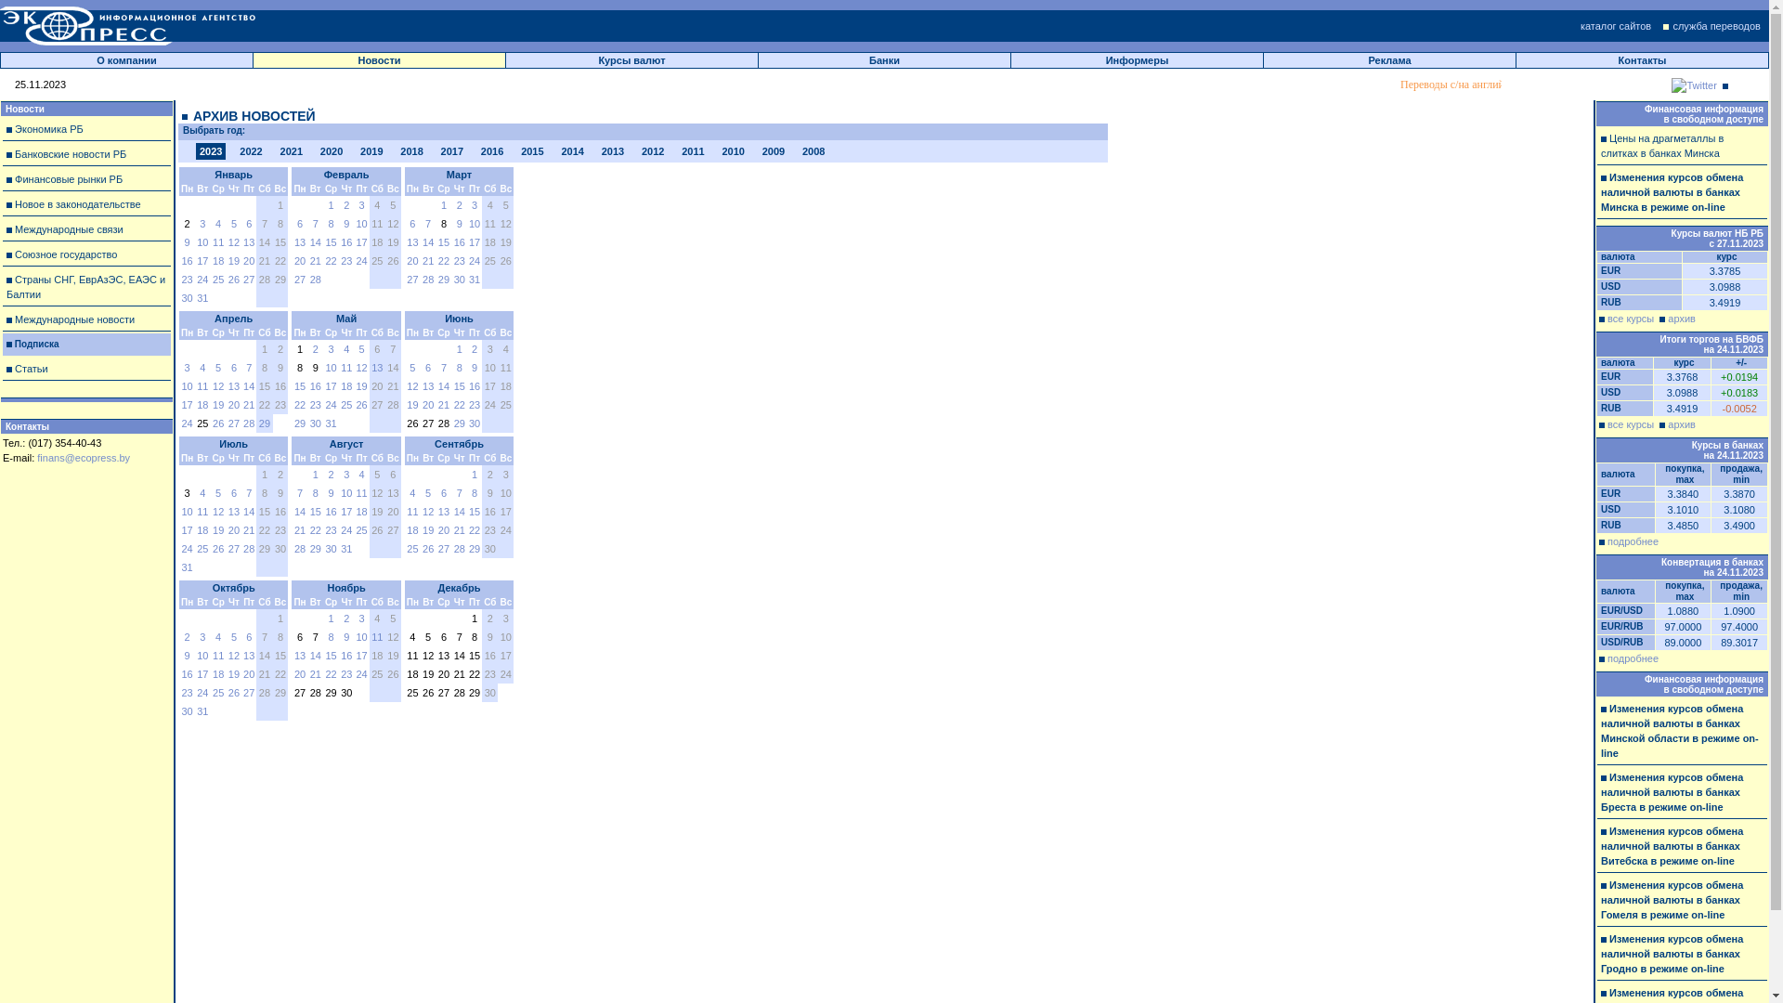 This screenshot has width=1783, height=1003. Describe the element at coordinates (316, 423) in the screenshot. I see `30` at that location.